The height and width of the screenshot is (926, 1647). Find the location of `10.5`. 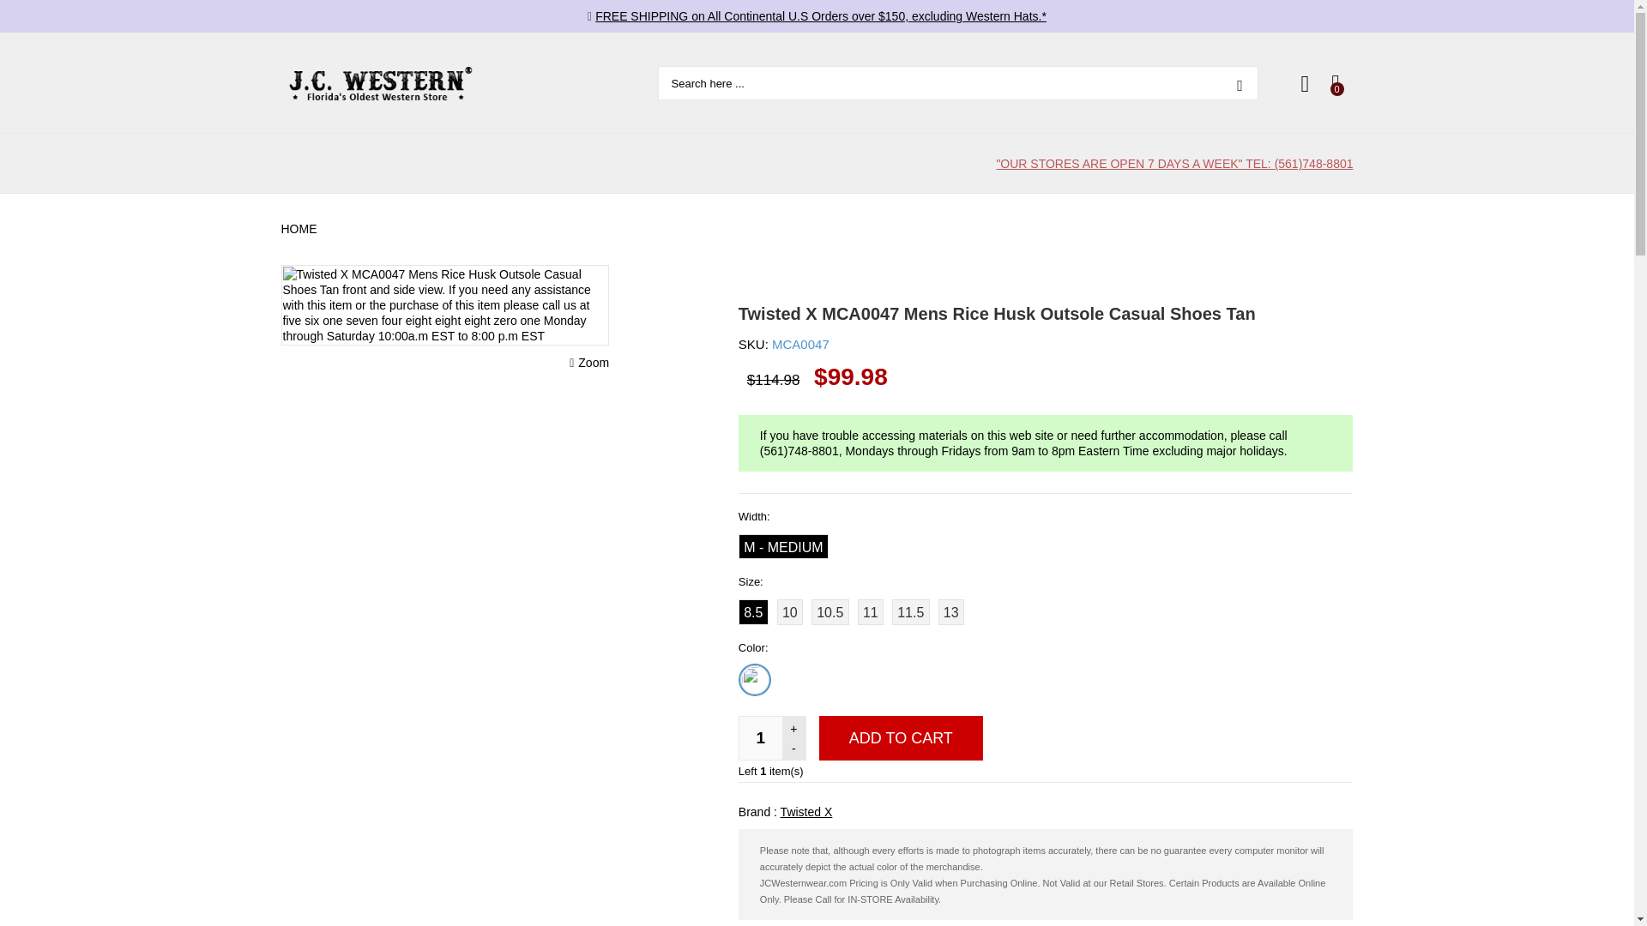

10.5 is located at coordinates (830, 612).